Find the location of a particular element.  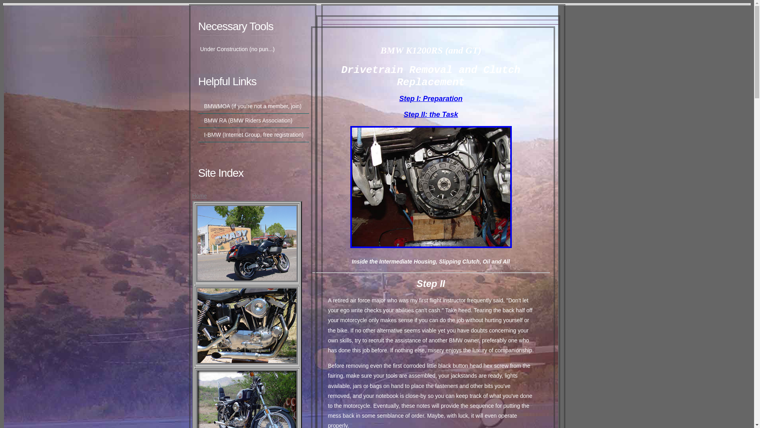

Step II: the Task is located at coordinates (431, 115).